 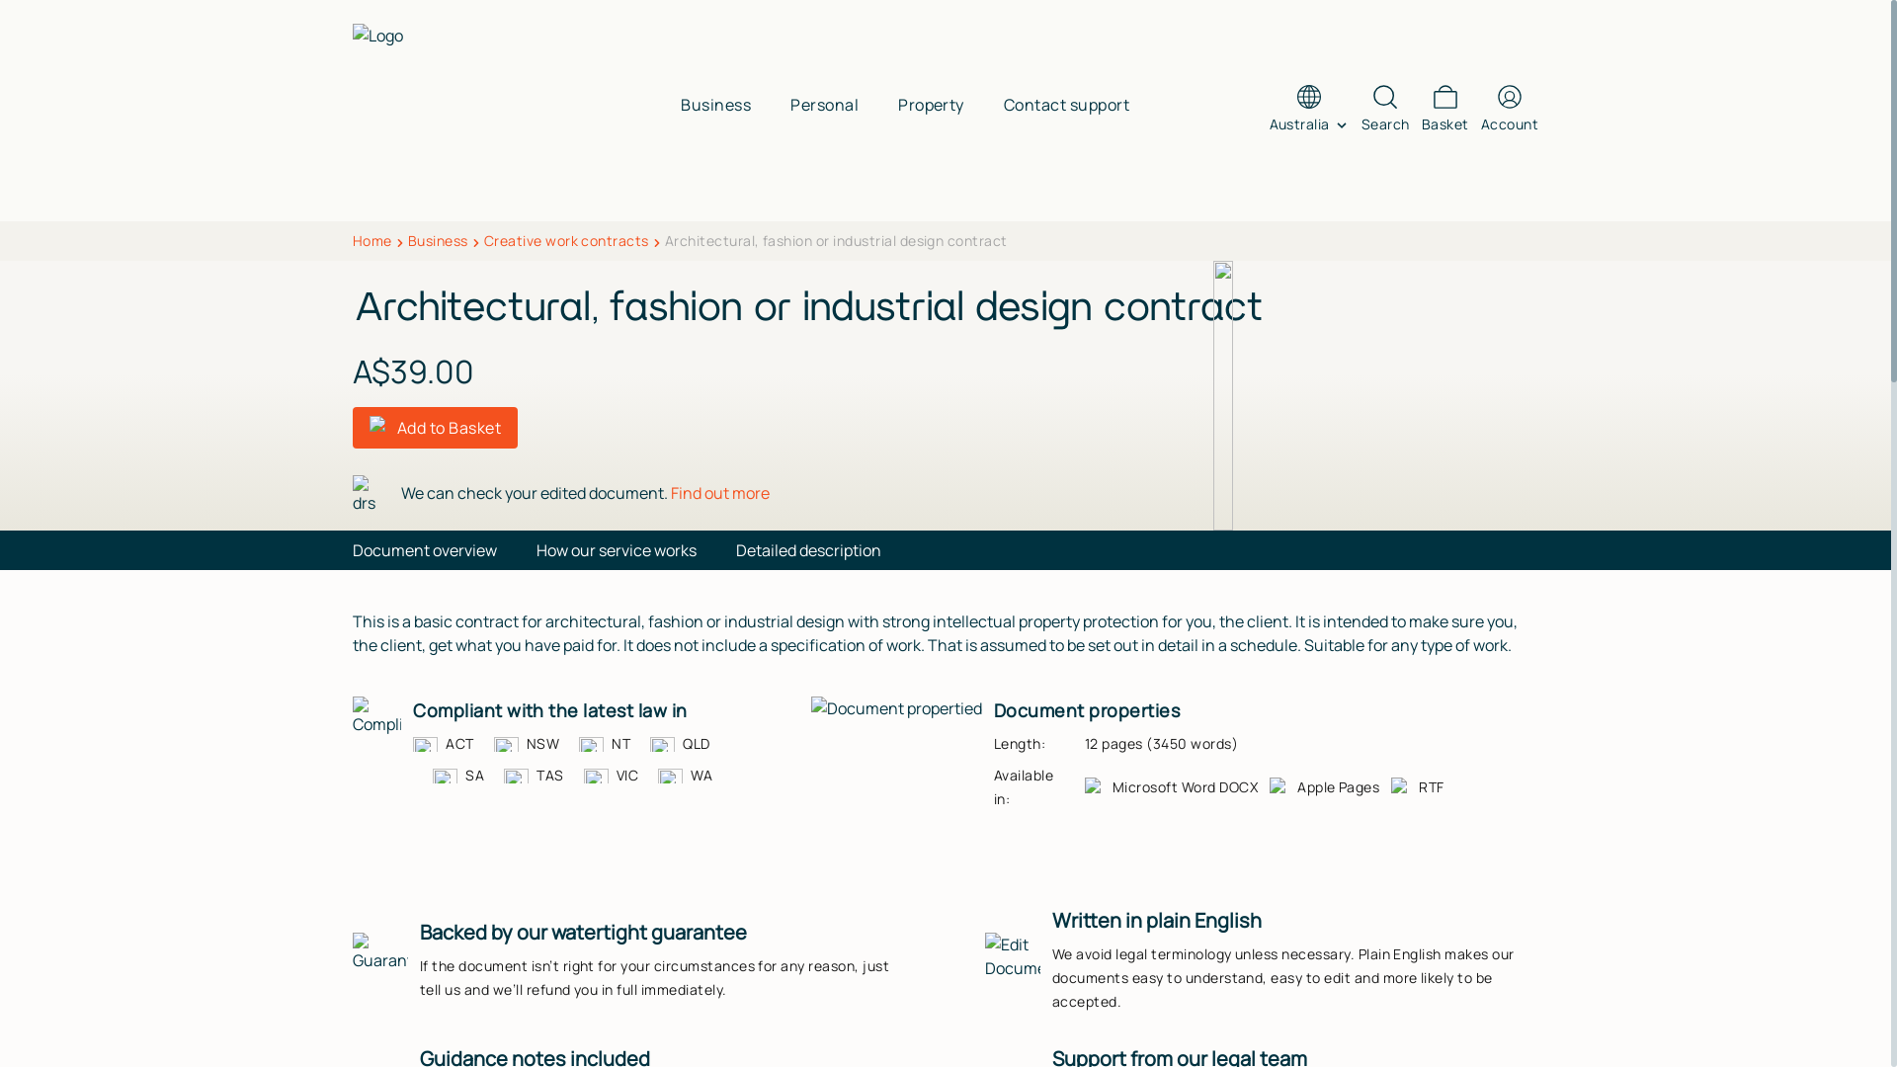 I want to click on Account, so click(x=1510, y=111).